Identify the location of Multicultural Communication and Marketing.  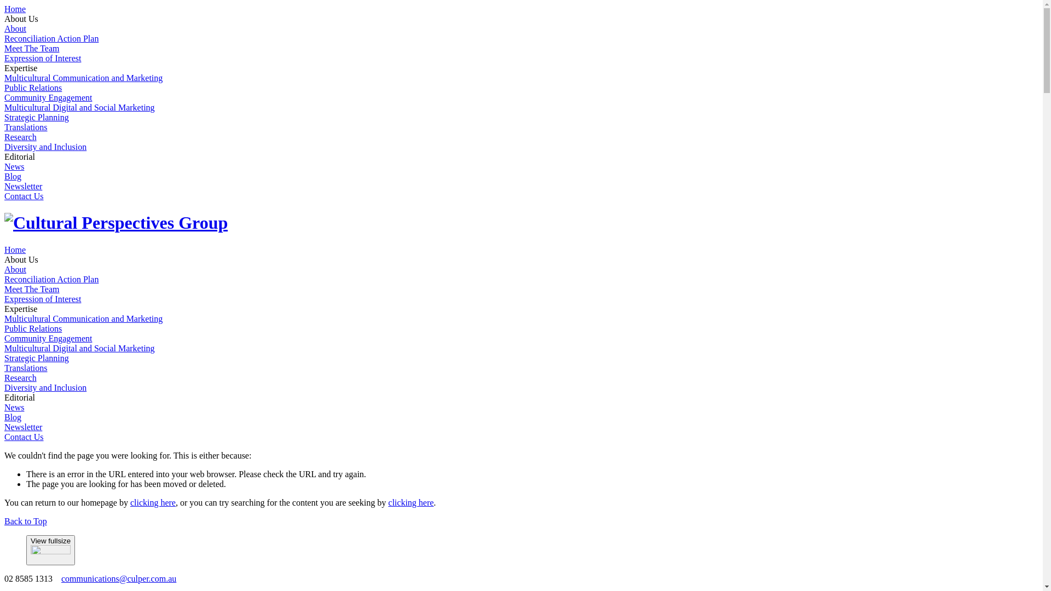
(83, 78).